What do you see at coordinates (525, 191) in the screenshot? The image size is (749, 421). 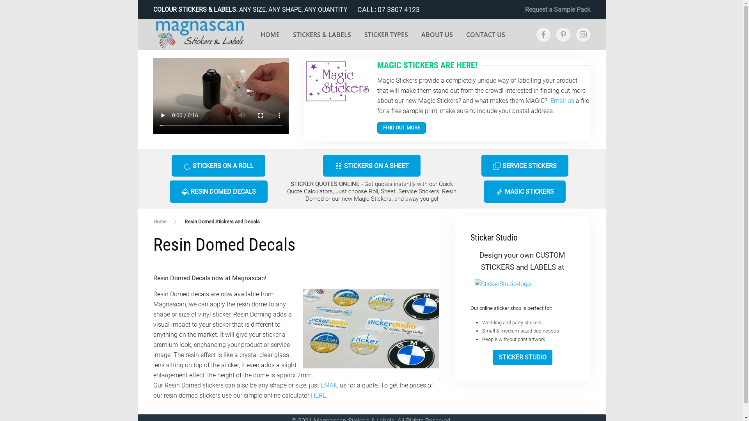 I see `MAGIC STICKERS` at bounding box center [525, 191].